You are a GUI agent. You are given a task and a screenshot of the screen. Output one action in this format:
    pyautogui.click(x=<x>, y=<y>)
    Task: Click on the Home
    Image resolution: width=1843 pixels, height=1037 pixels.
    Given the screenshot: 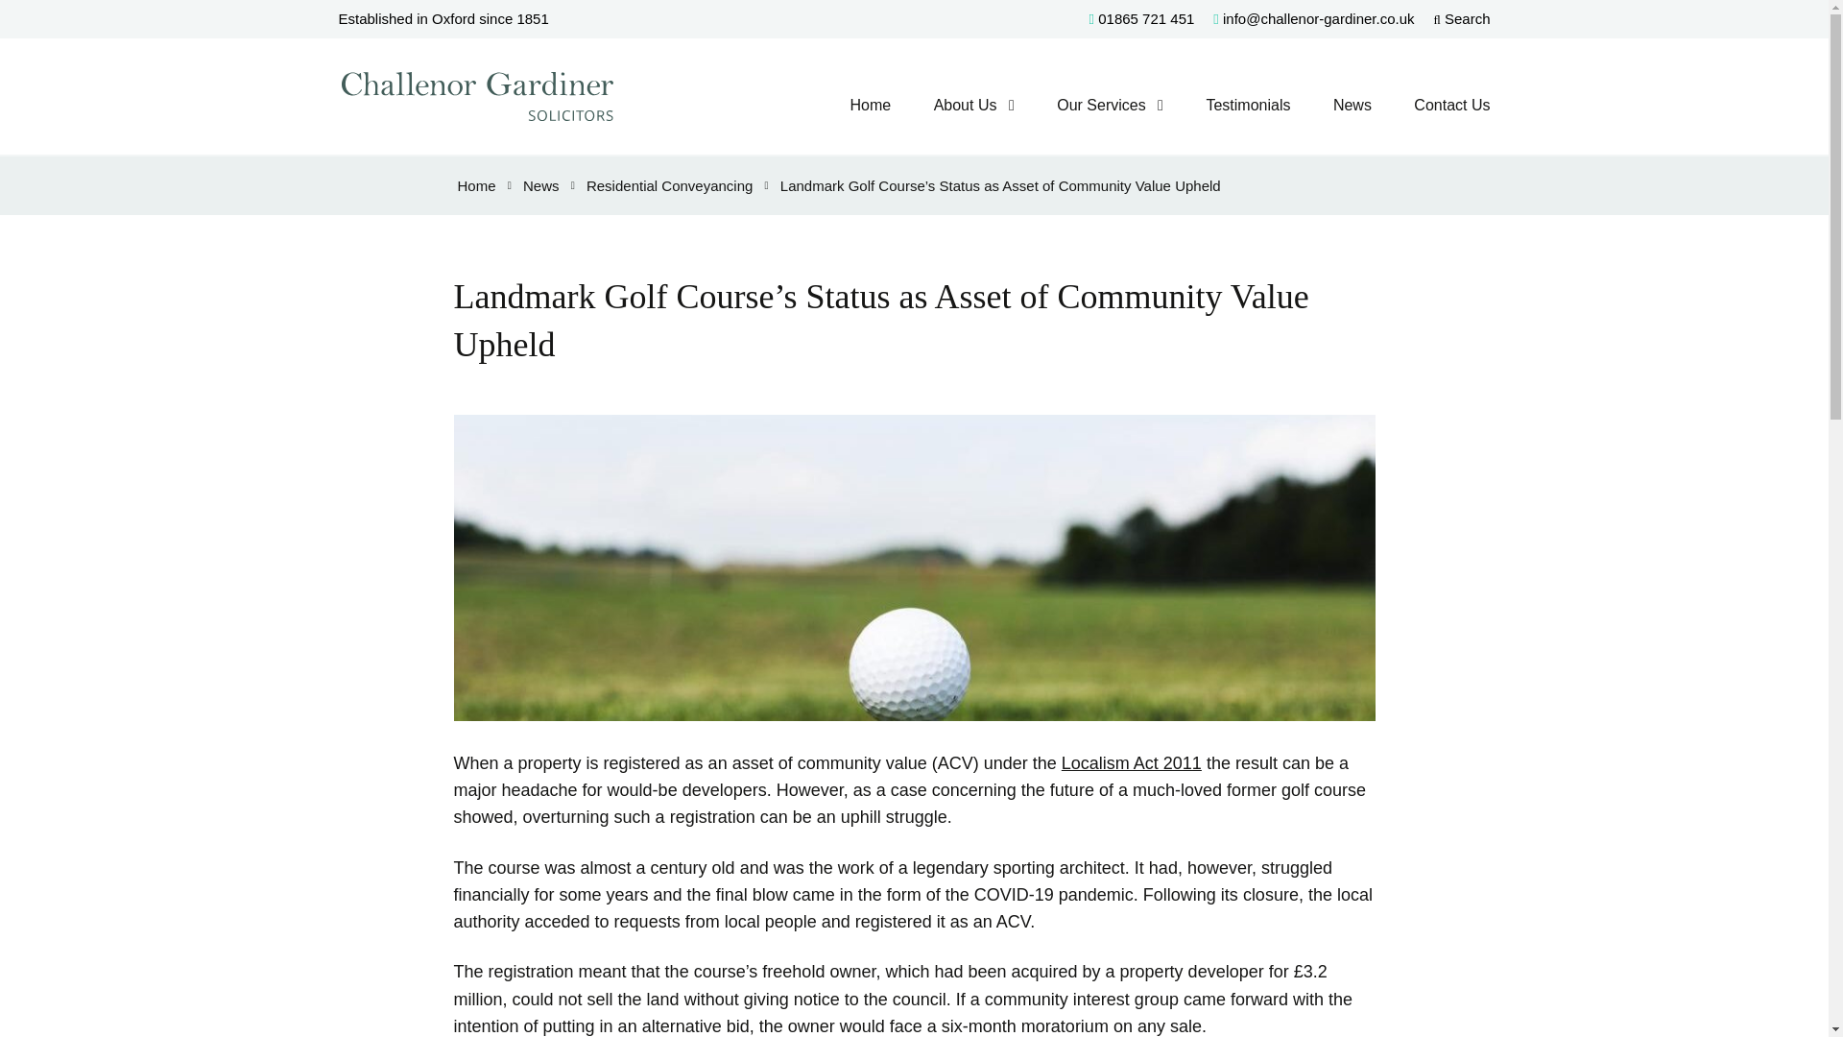 What is the action you would take?
    pyautogui.click(x=476, y=184)
    